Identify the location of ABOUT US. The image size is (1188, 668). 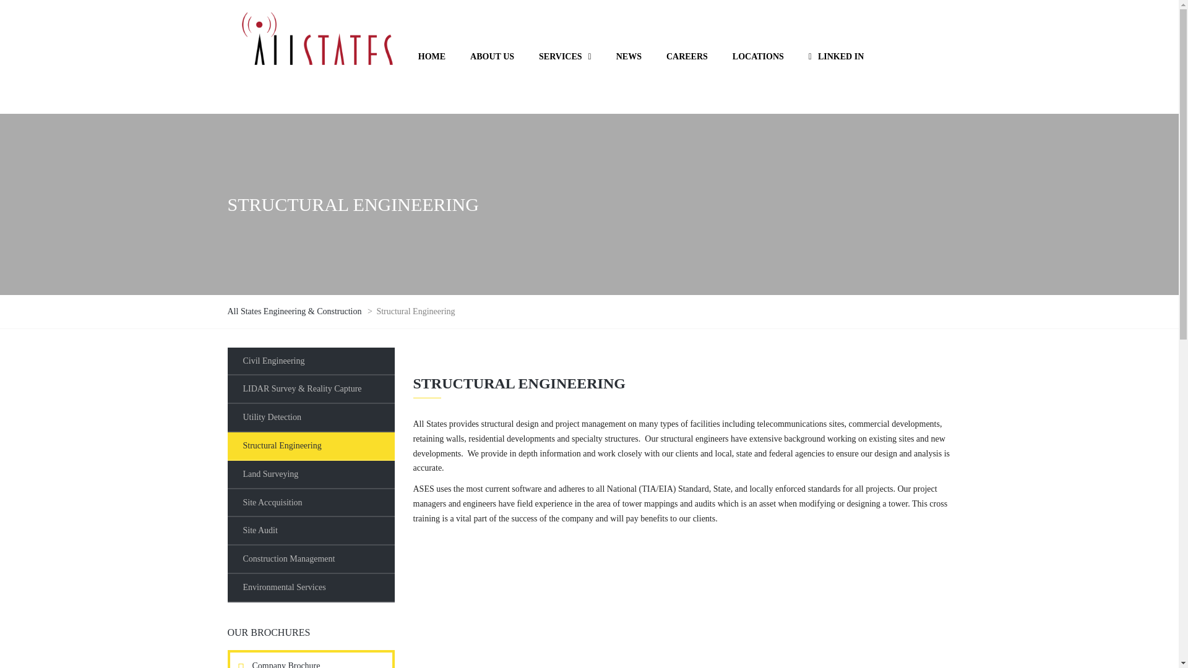
(491, 57).